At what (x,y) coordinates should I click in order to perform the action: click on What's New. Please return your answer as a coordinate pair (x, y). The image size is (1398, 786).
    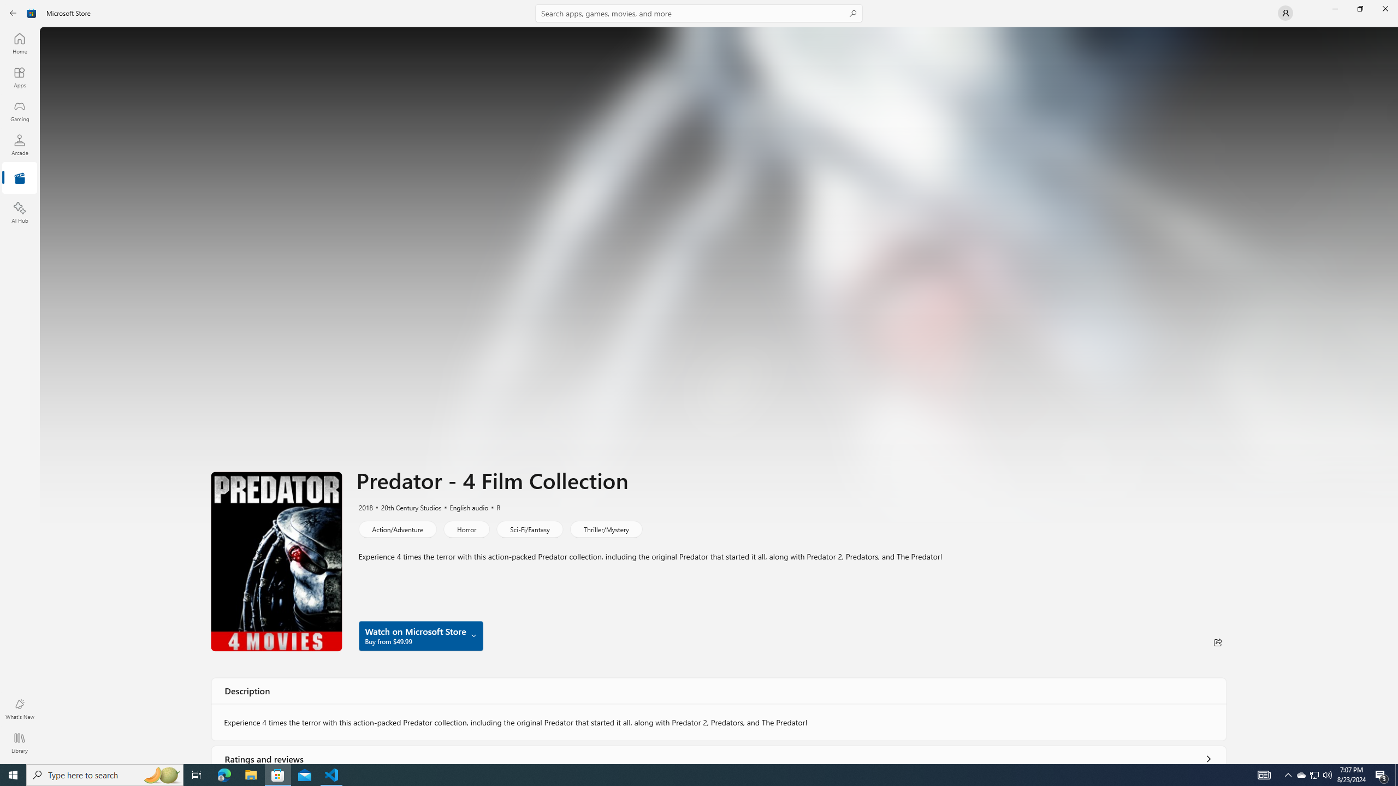
    Looking at the image, I should click on (20, 709).